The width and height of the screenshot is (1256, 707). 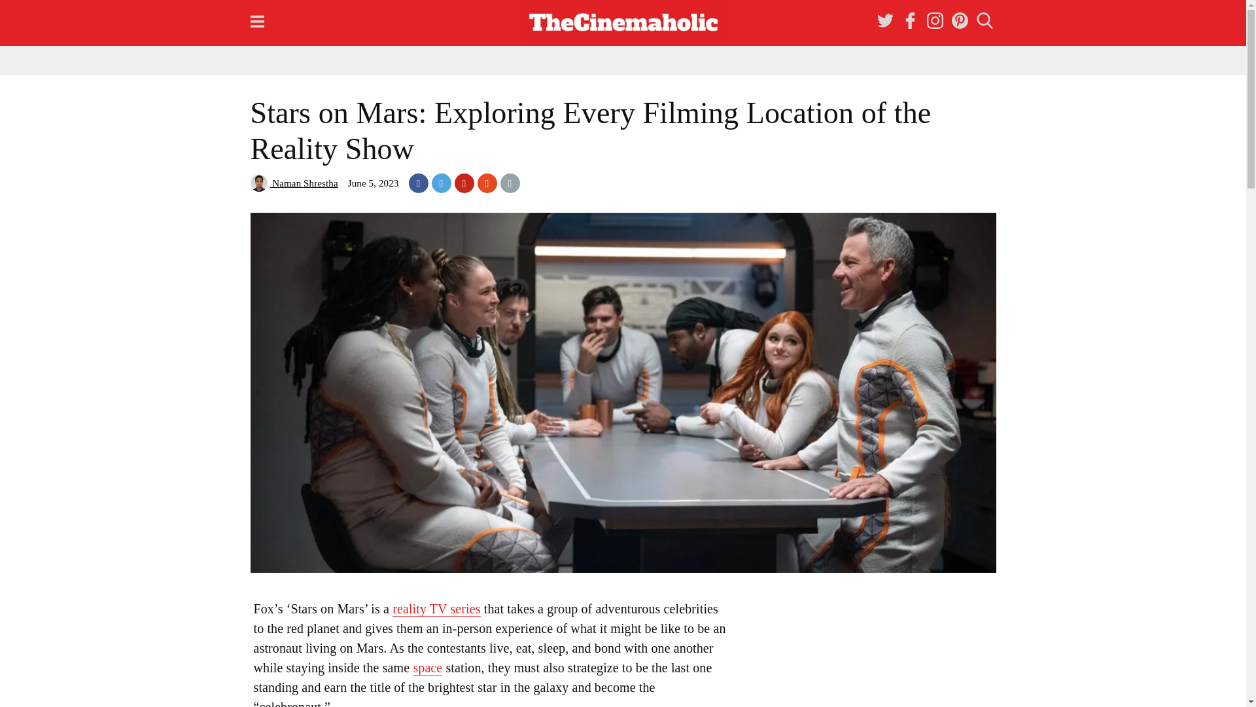 What do you see at coordinates (427, 668) in the screenshot?
I see `space` at bounding box center [427, 668].